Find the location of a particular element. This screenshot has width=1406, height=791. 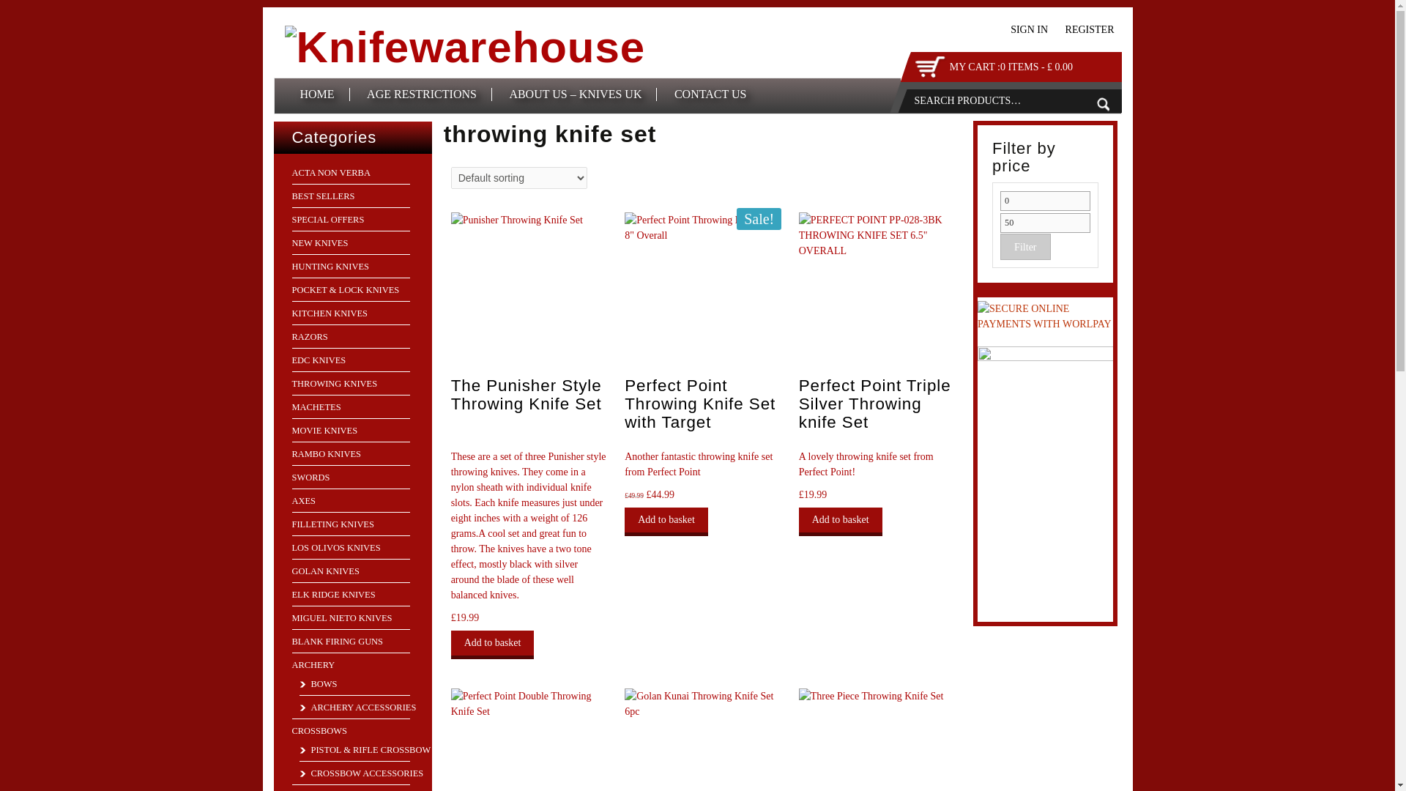

CROSSBOWS is located at coordinates (318, 731).